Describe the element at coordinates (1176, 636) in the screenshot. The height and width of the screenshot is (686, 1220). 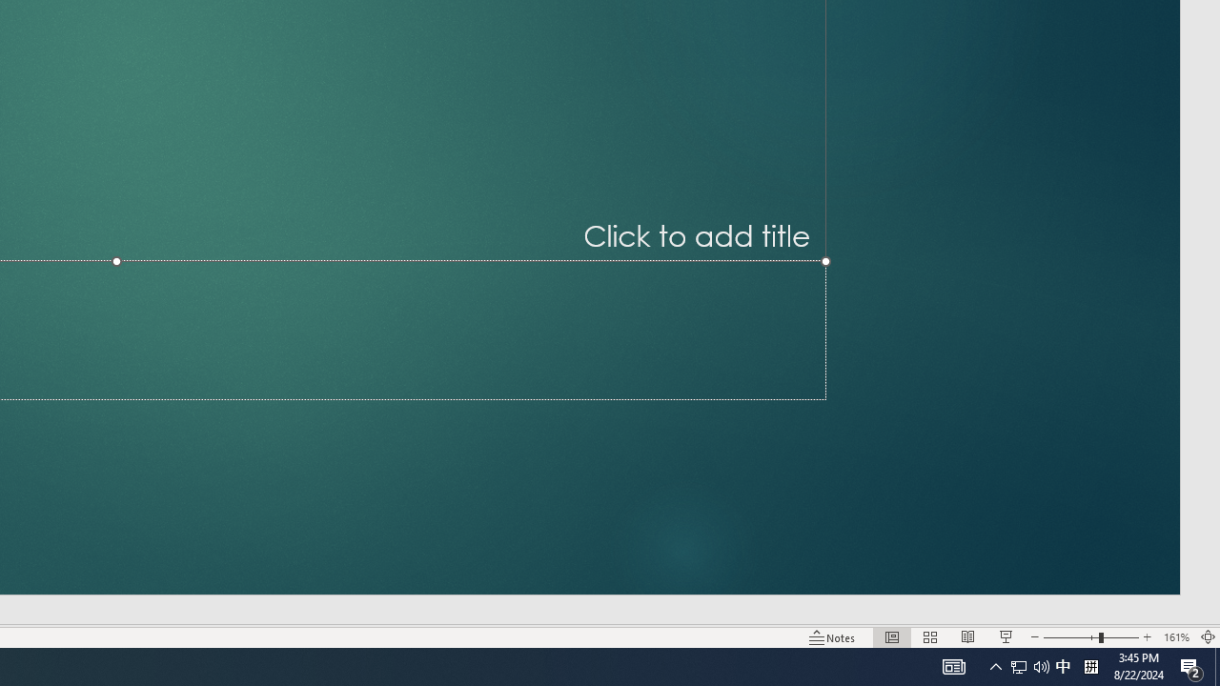
I see `Zoom 161%` at that location.